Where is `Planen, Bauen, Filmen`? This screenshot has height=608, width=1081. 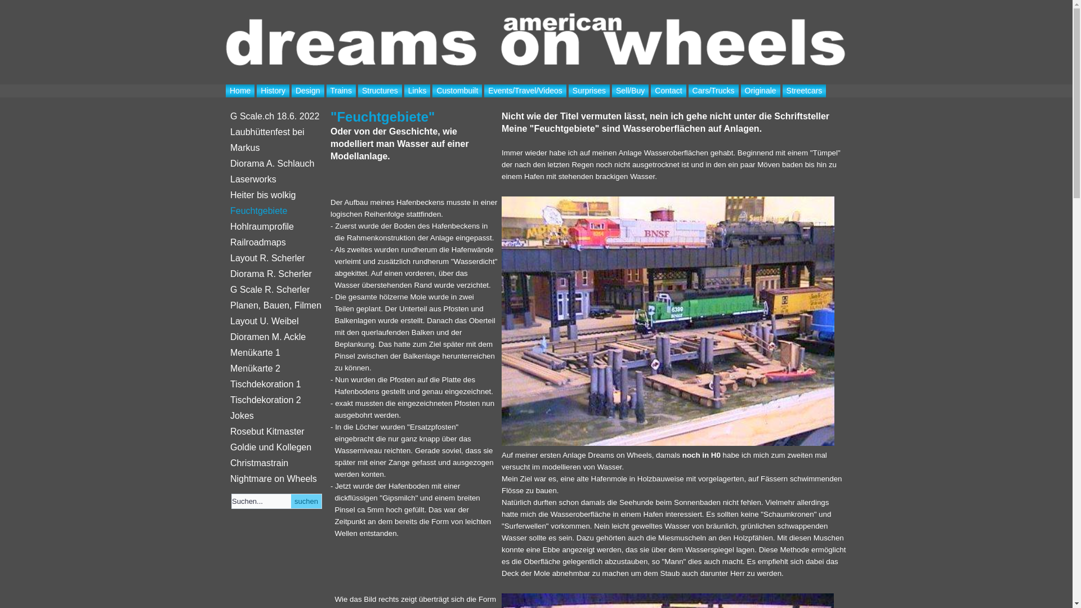 Planen, Bauen, Filmen is located at coordinates (277, 306).